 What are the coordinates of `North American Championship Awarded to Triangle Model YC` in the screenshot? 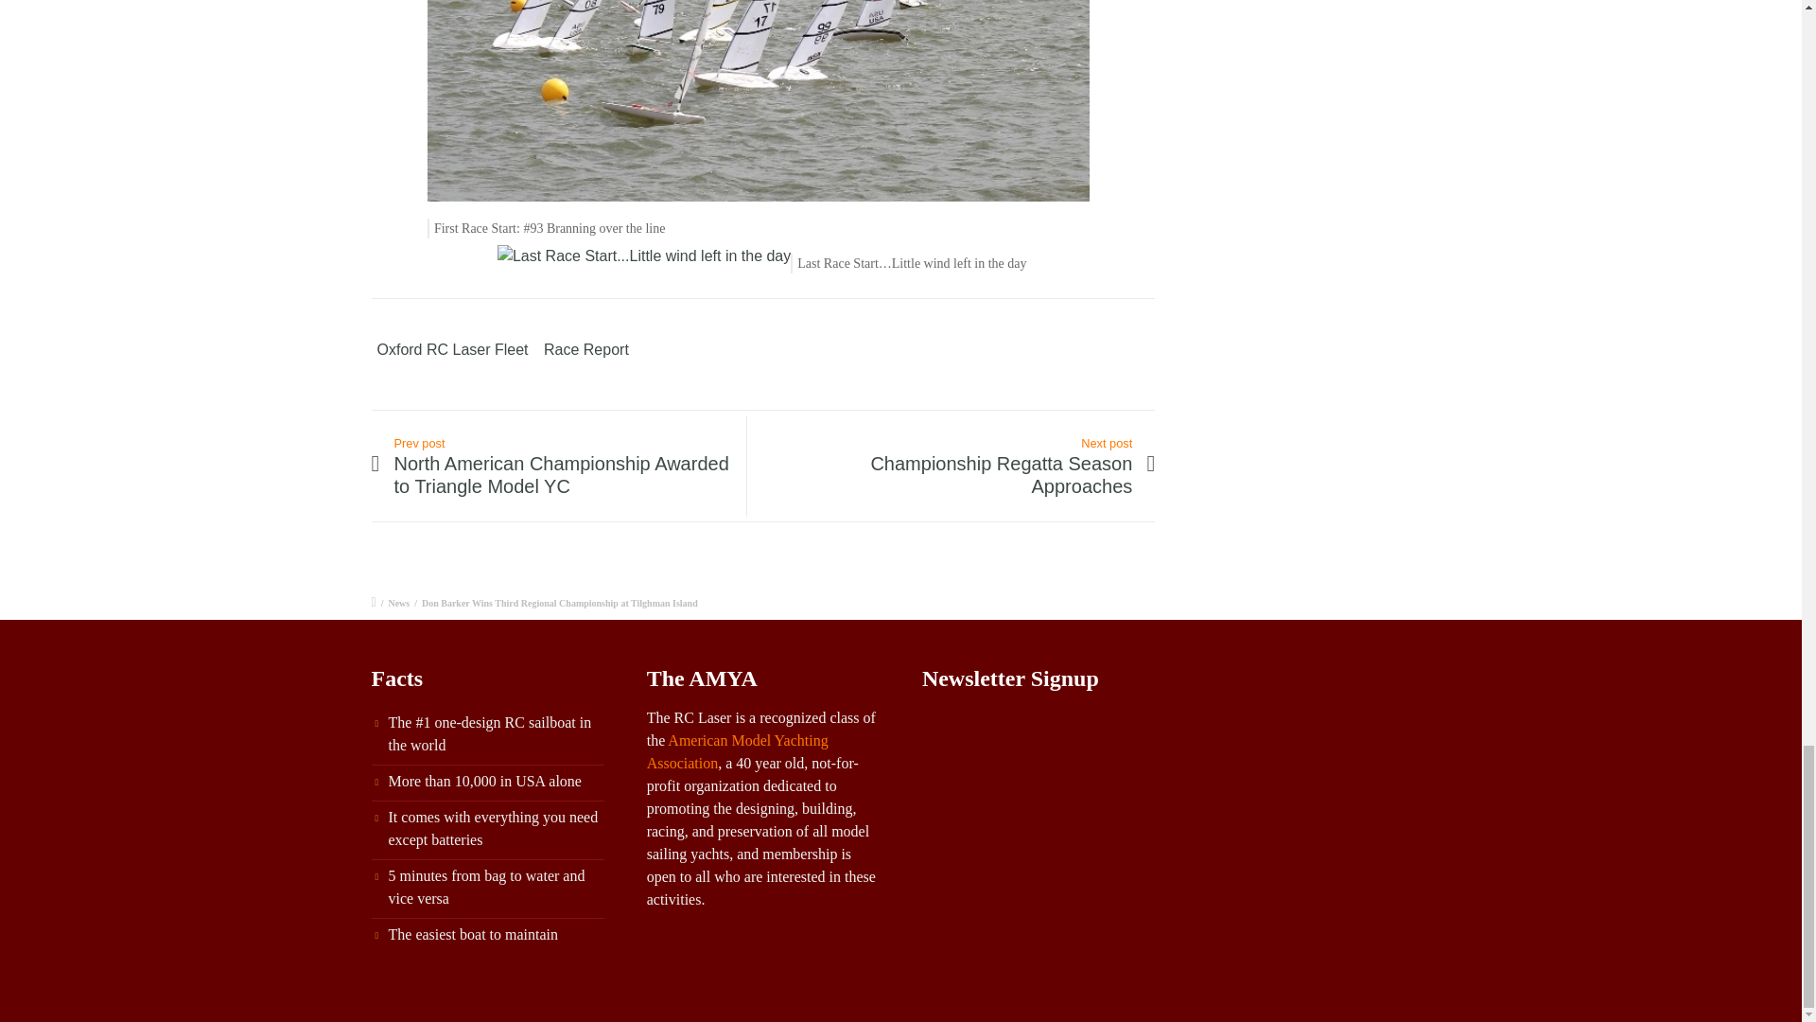 It's located at (562, 475).